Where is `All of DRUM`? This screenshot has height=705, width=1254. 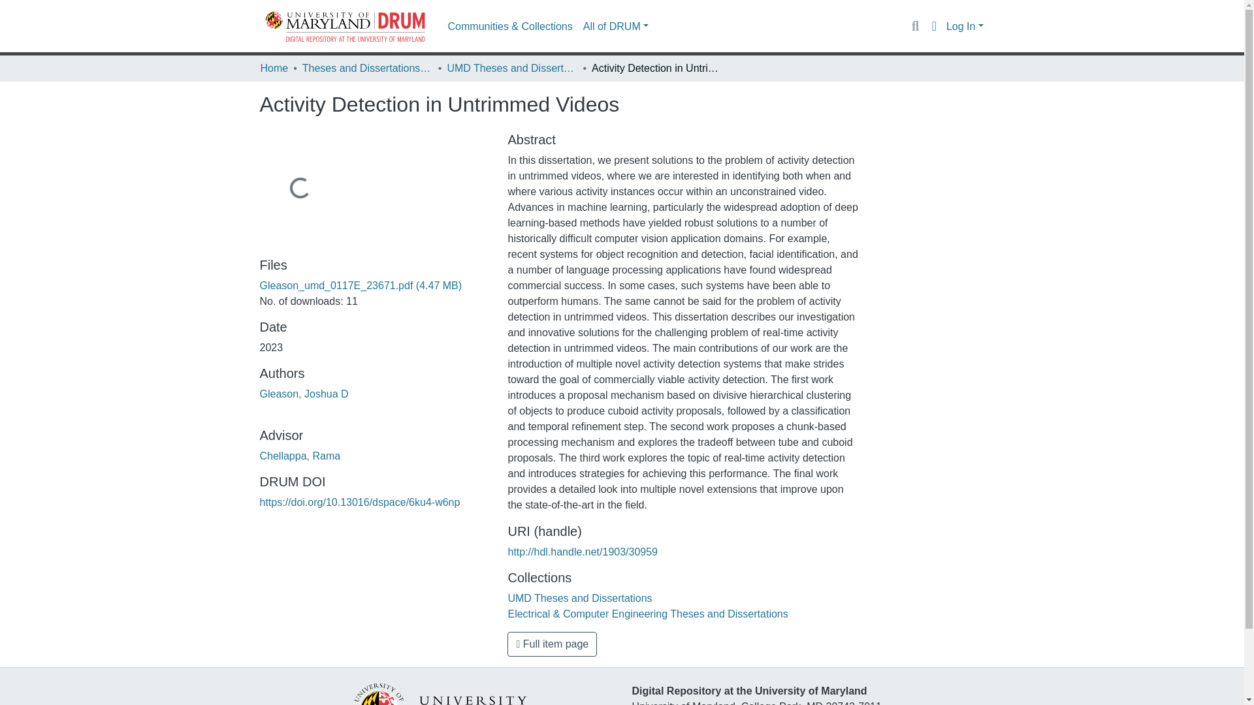
All of DRUM is located at coordinates (615, 26).